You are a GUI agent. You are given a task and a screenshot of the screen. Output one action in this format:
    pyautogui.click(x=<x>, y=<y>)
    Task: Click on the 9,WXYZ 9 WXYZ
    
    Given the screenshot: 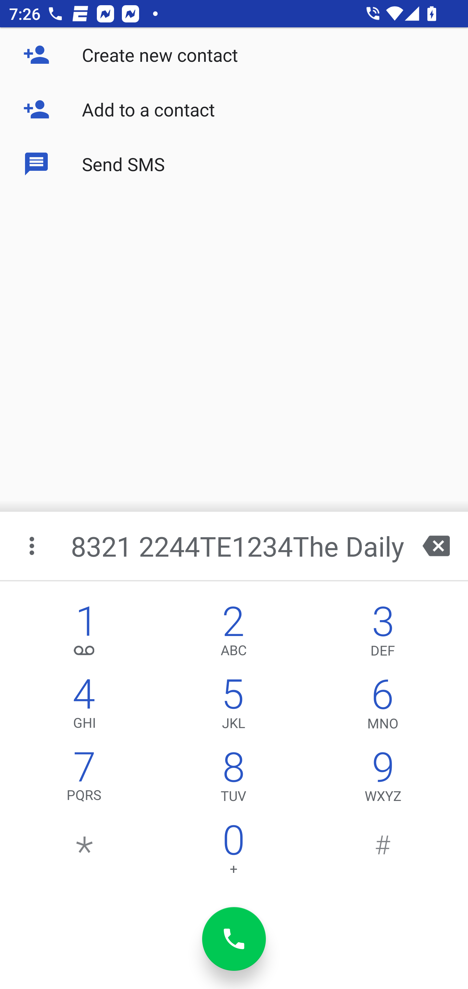 What is the action you would take?
    pyautogui.click(x=383, y=779)
    